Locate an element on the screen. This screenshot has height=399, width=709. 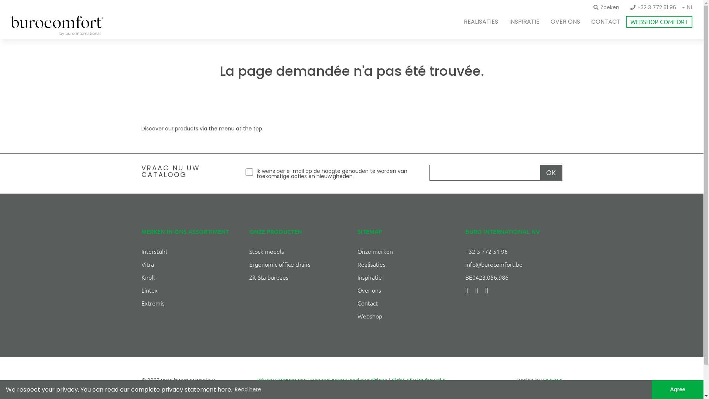
Contact is located at coordinates (368, 303).